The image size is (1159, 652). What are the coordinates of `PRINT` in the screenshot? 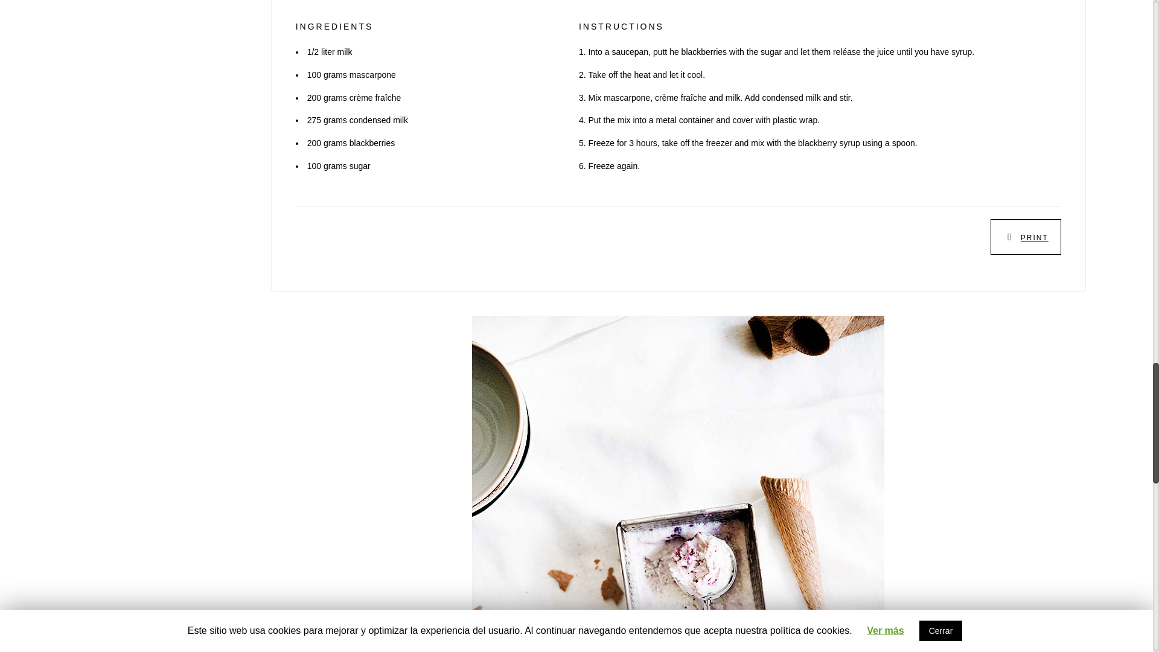 It's located at (1035, 237).